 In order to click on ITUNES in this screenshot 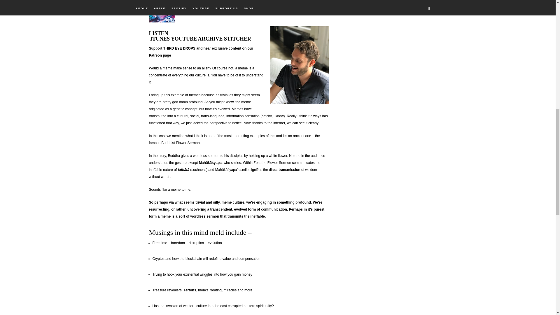, I will do `click(160, 38)`.